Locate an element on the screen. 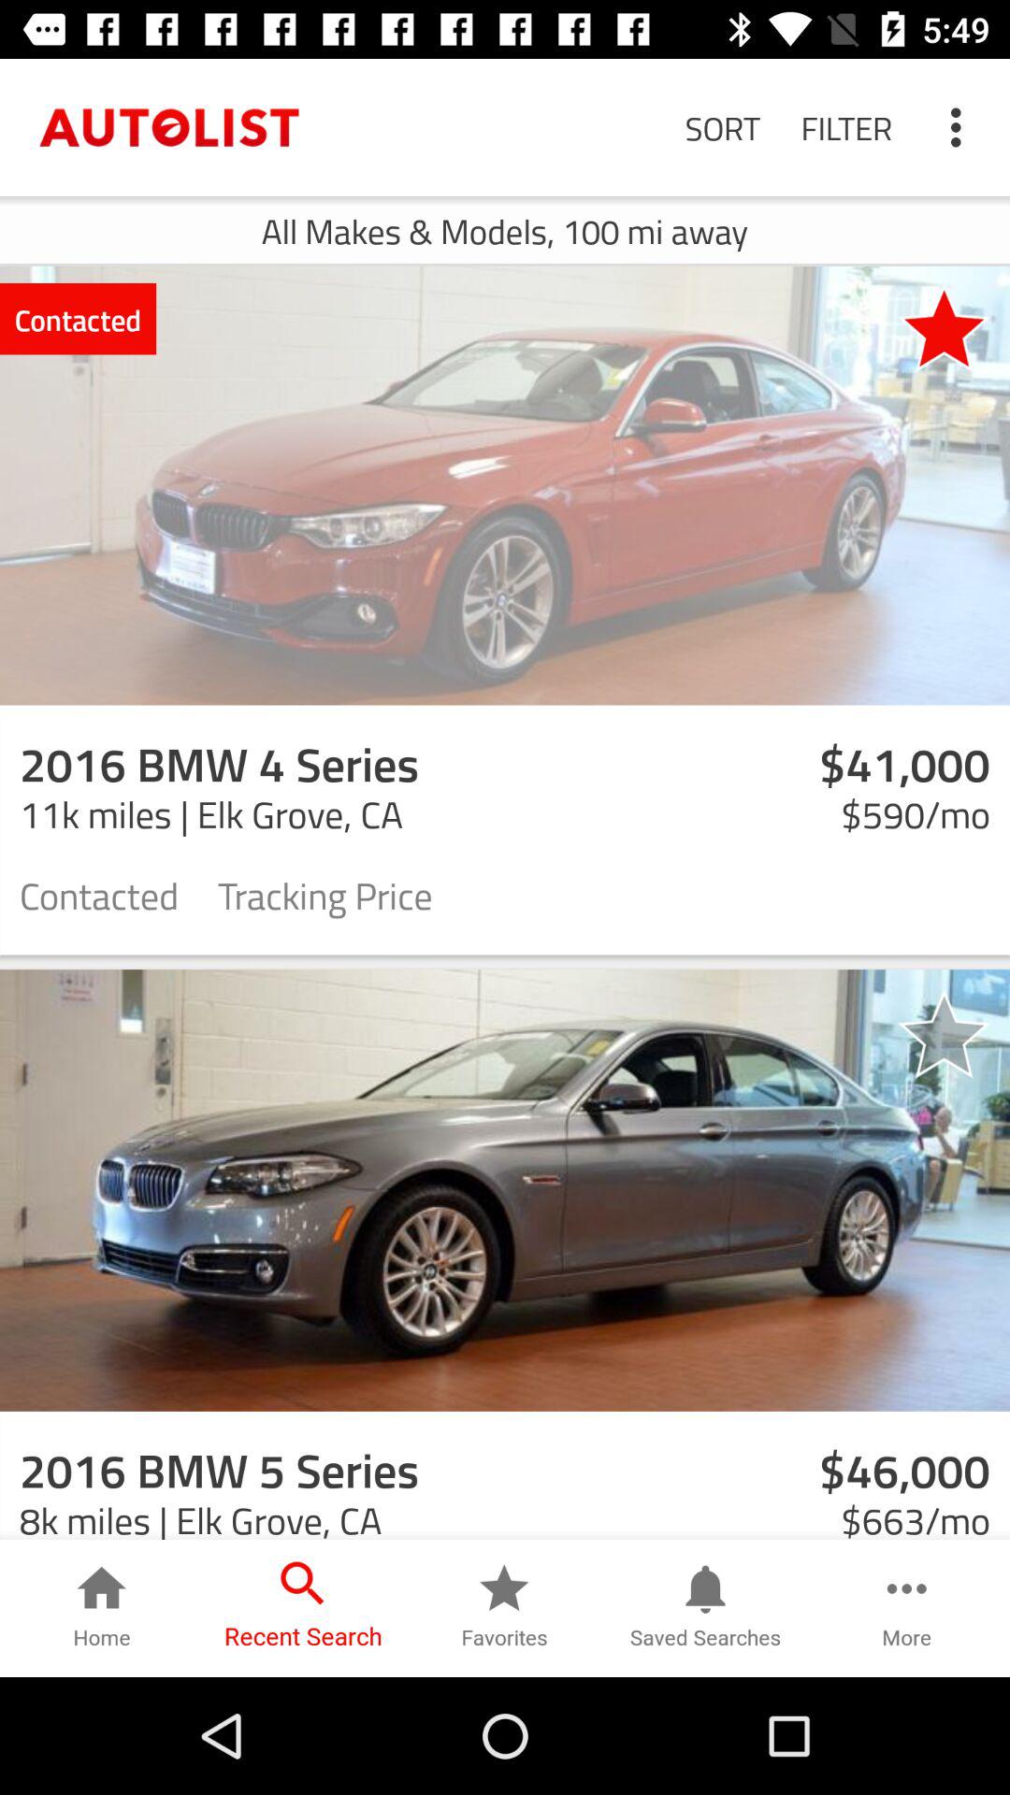  flip until tracking price is located at coordinates (325, 894).